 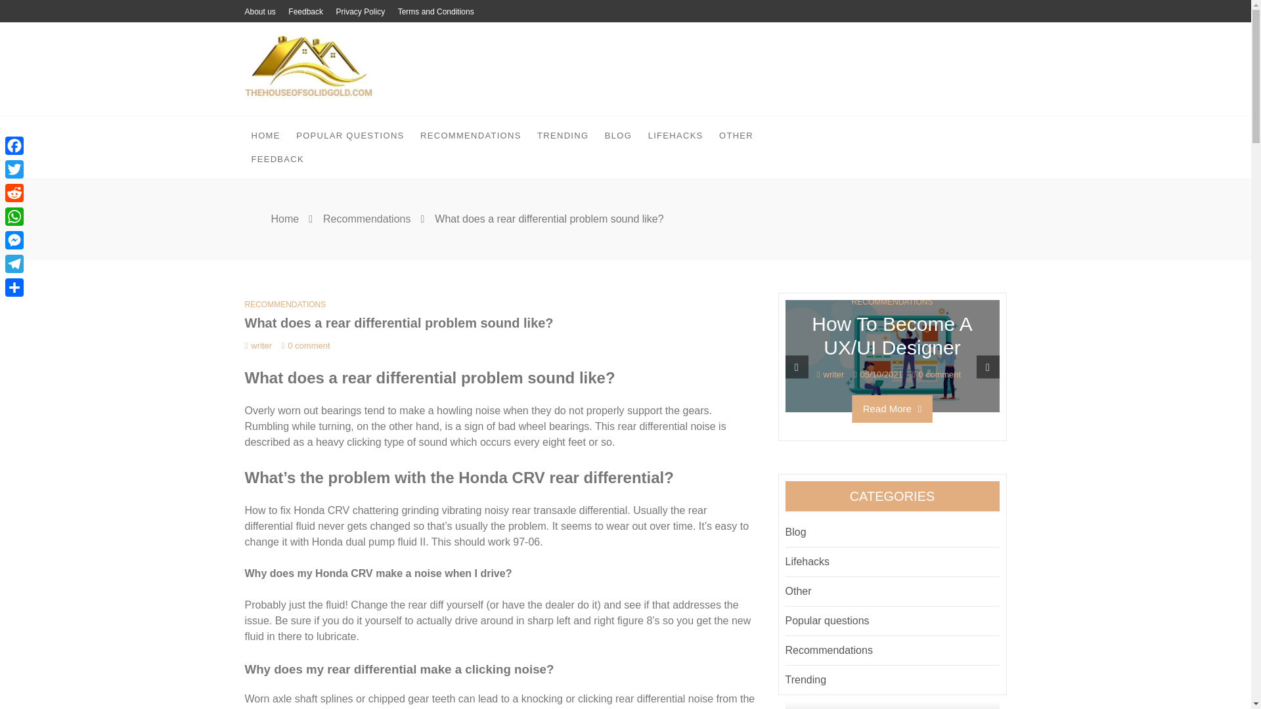 I want to click on RECOMMENDATIONS, so click(x=470, y=135).